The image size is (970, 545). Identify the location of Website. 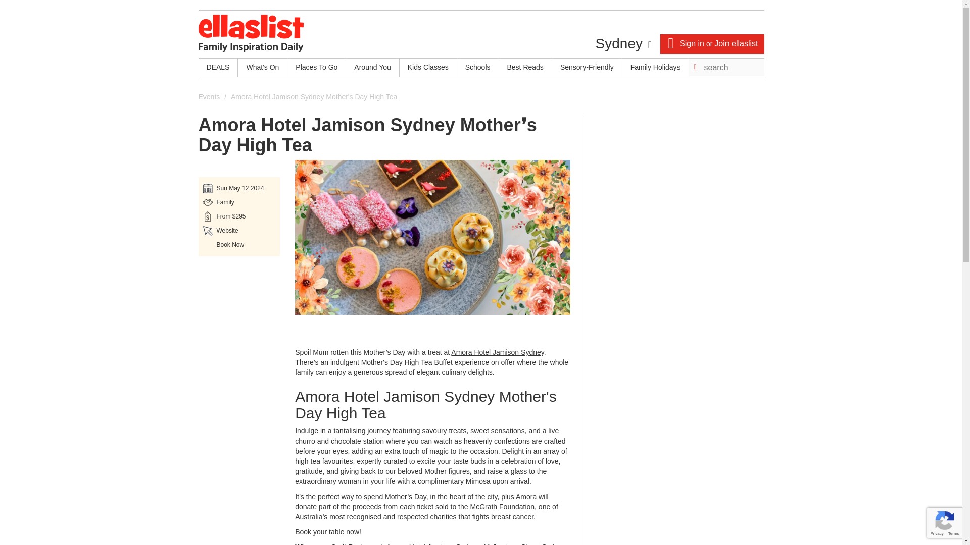
(227, 231).